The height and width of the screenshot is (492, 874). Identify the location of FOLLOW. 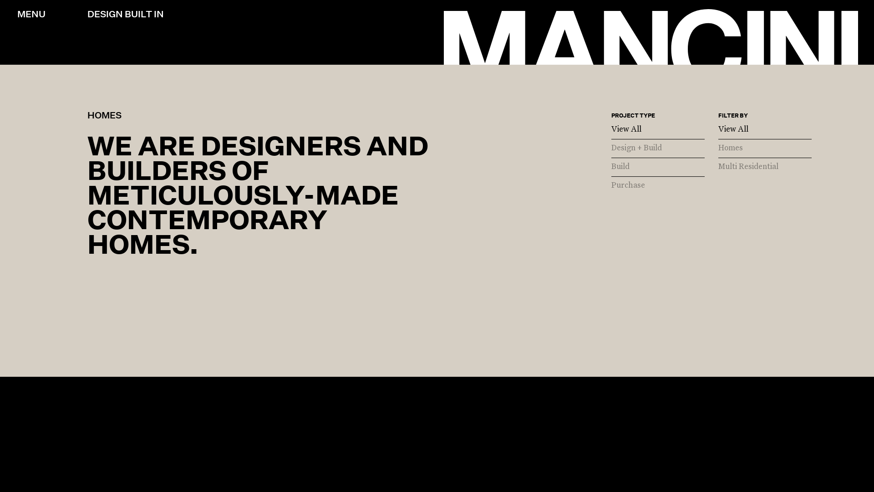
(328, 232).